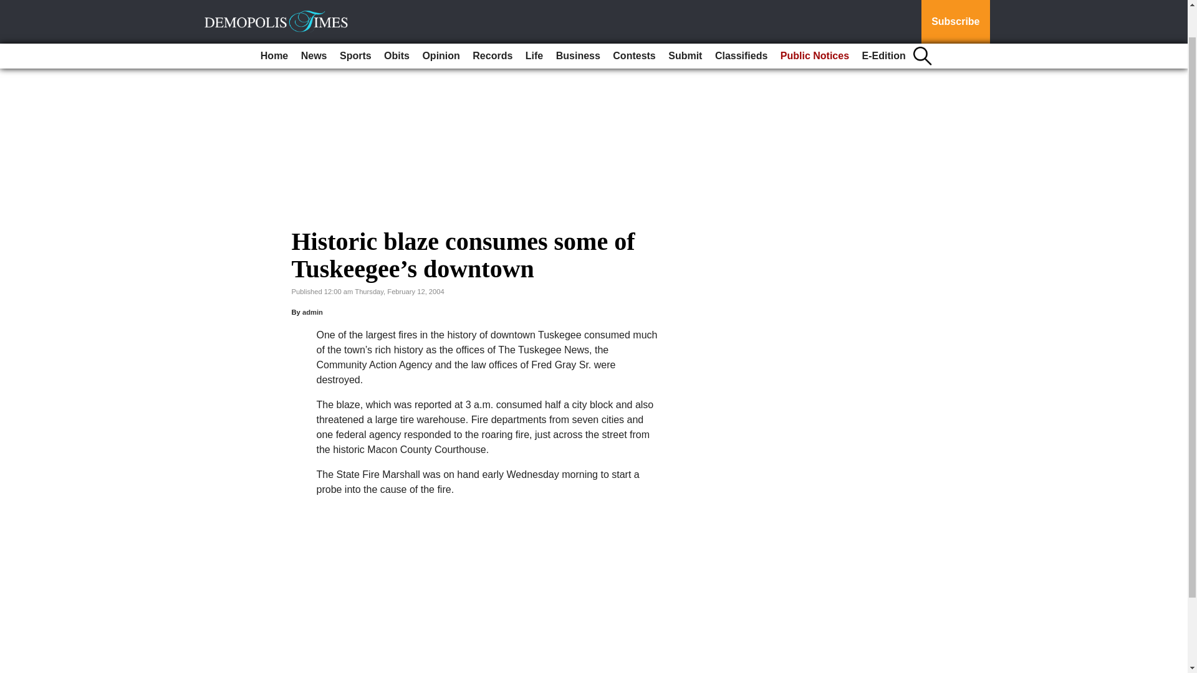  I want to click on Contests, so click(634, 22).